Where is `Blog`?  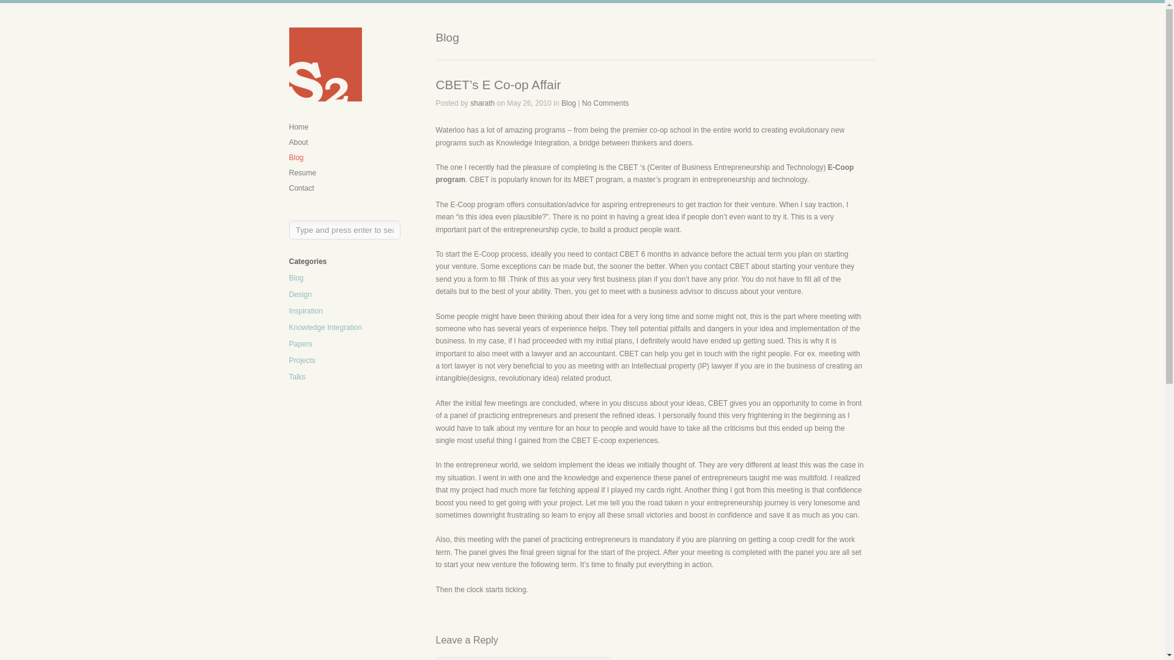
Blog is located at coordinates (296, 157).